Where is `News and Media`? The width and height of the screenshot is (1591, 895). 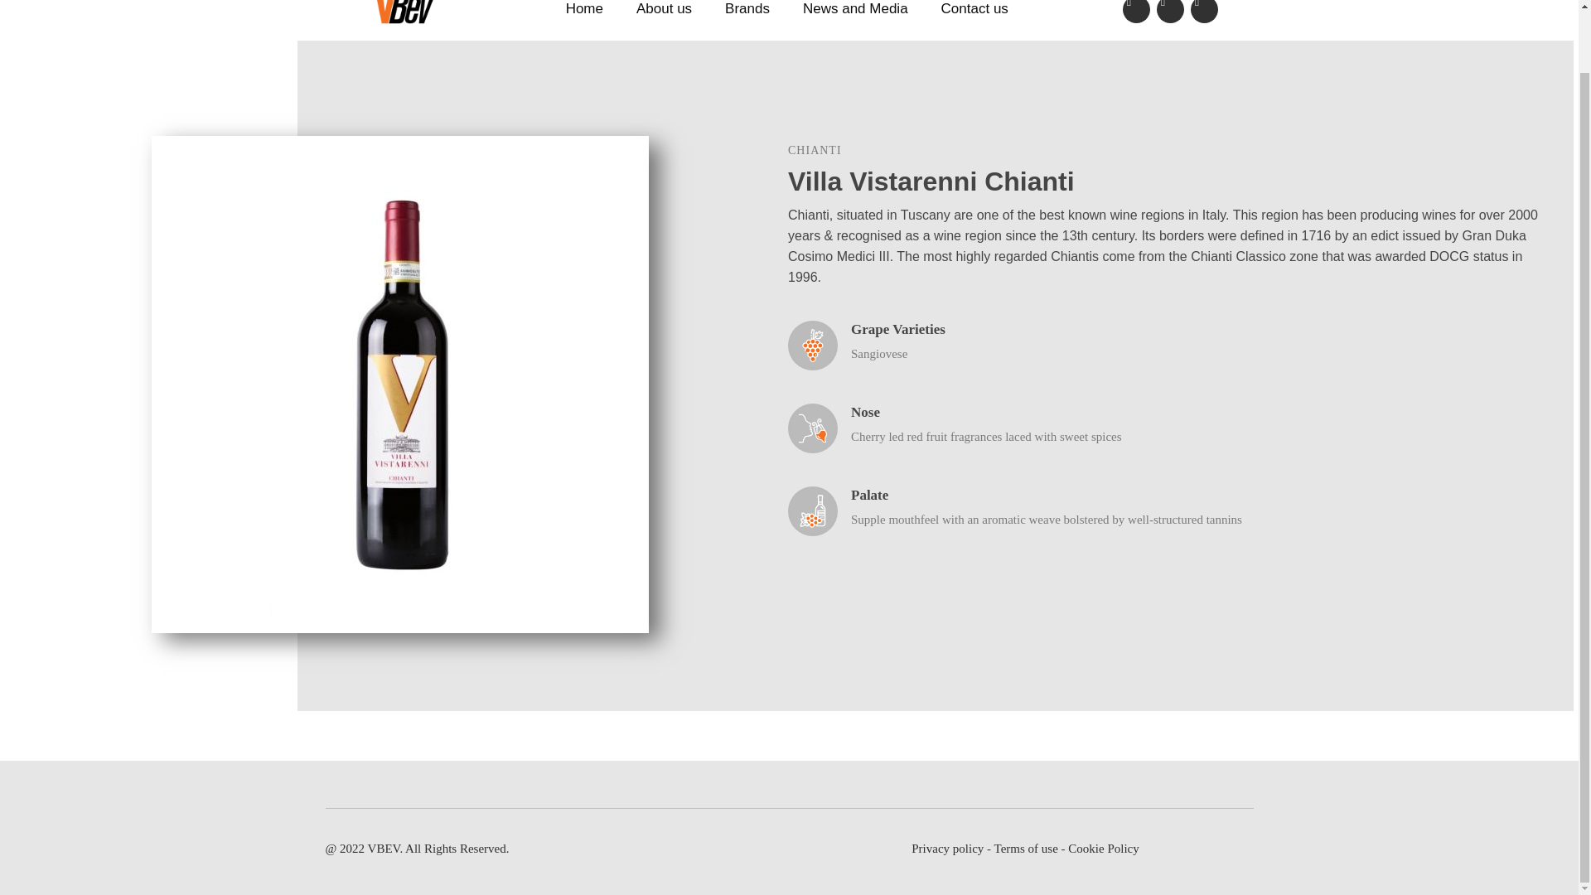 News and Media is located at coordinates (855, 12).